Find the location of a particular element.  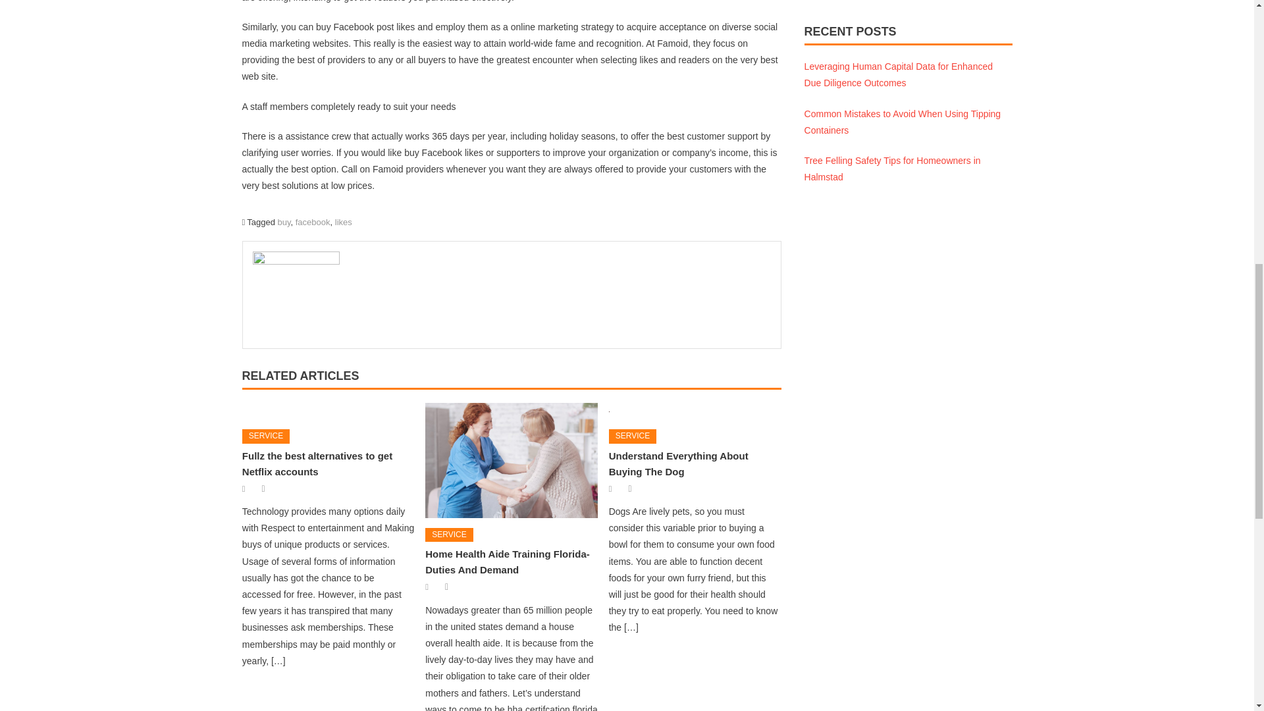

Fullz the best alternatives to get Netflix accounts is located at coordinates (328, 411).